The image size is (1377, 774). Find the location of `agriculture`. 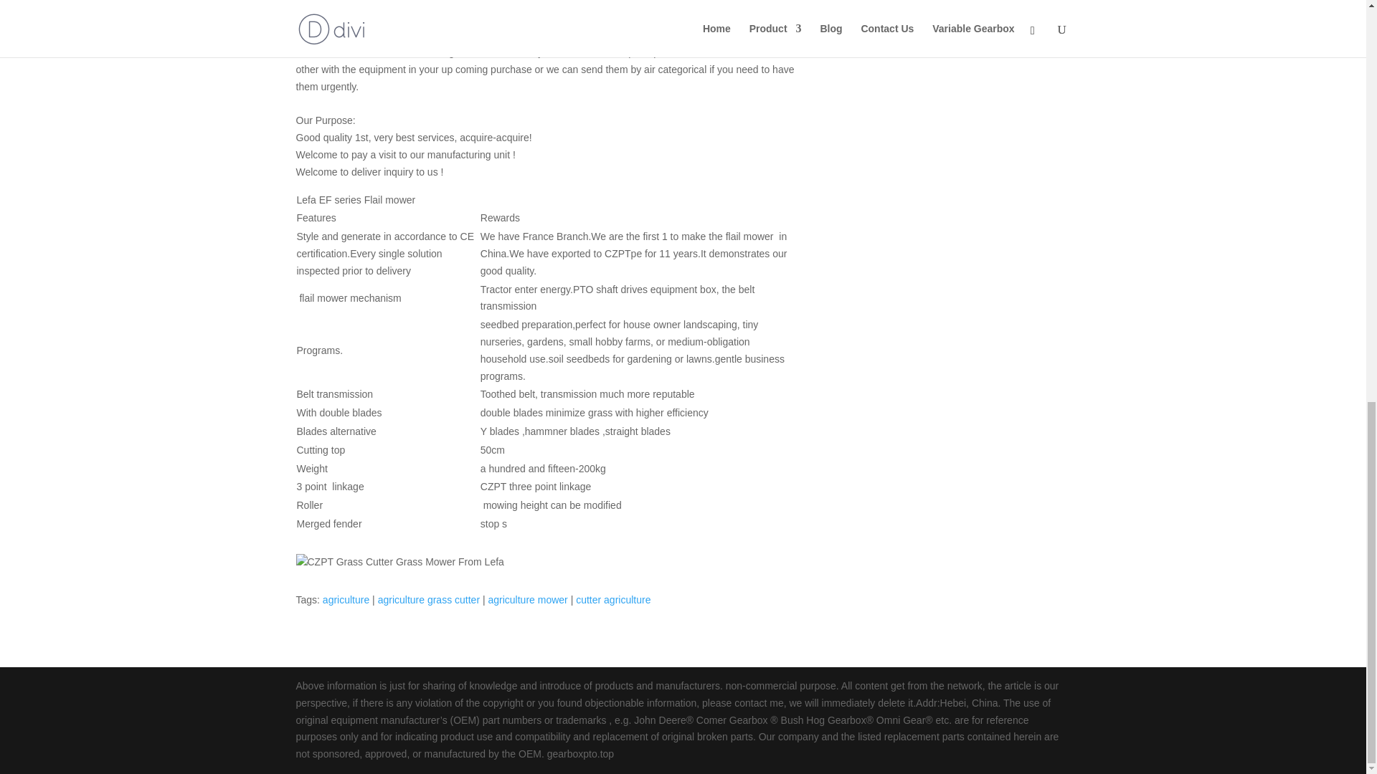

agriculture is located at coordinates (346, 599).